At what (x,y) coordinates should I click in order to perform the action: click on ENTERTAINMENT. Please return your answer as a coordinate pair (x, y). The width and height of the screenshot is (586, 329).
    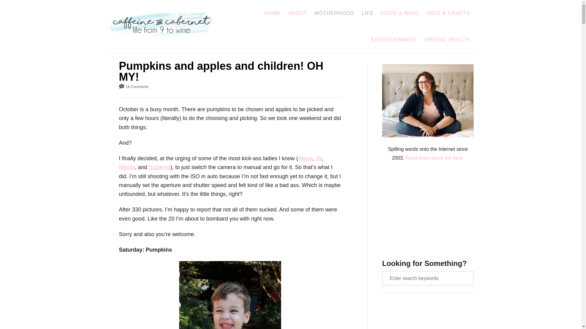
    Looking at the image, I should click on (394, 40).